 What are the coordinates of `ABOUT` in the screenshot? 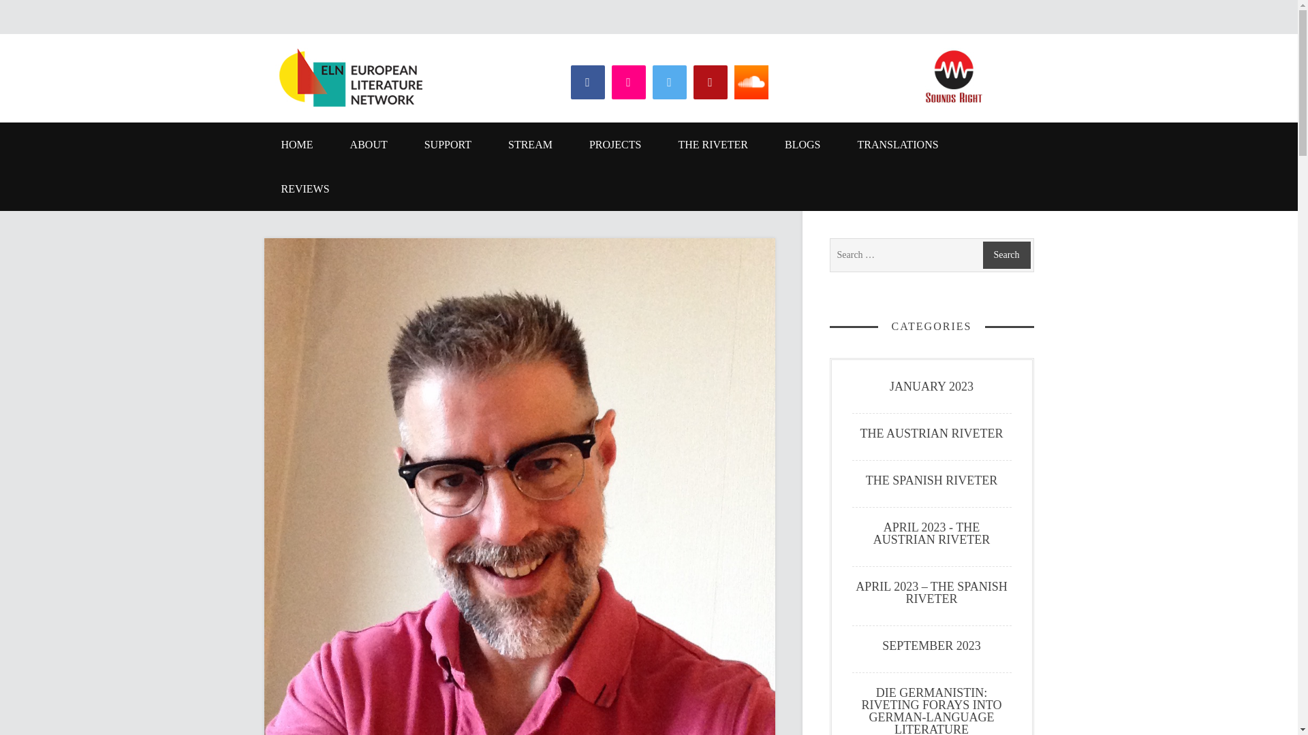 It's located at (369, 144).